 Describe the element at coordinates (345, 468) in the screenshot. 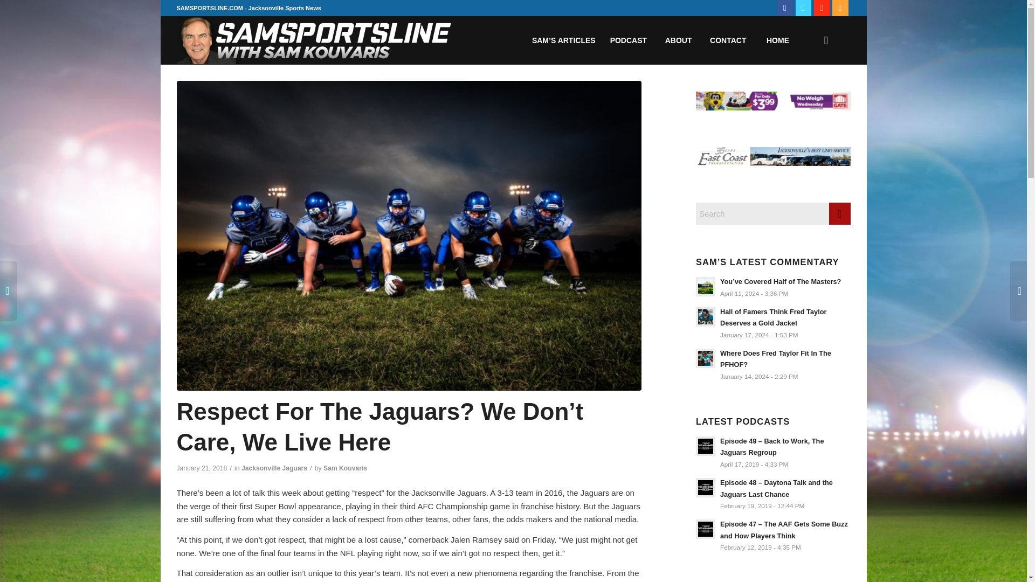

I see `Sam Kouvaris` at that location.